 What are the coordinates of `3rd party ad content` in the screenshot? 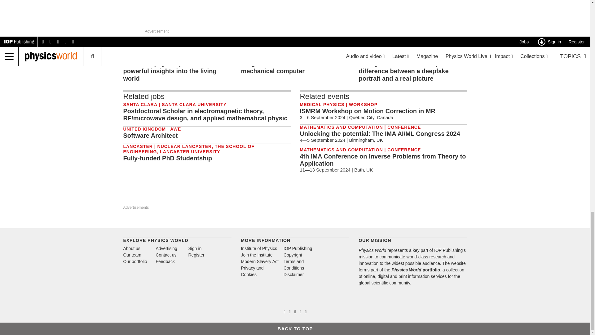 It's located at (207, 196).